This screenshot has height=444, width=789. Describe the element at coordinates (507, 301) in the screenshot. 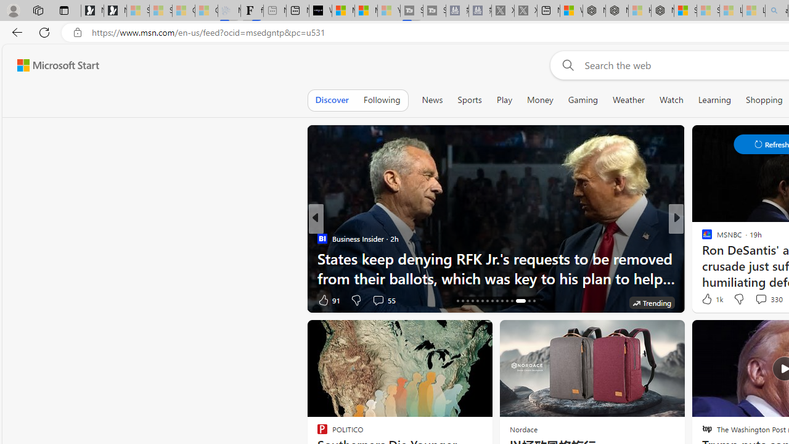

I see `AutomationID: tab-26` at that location.